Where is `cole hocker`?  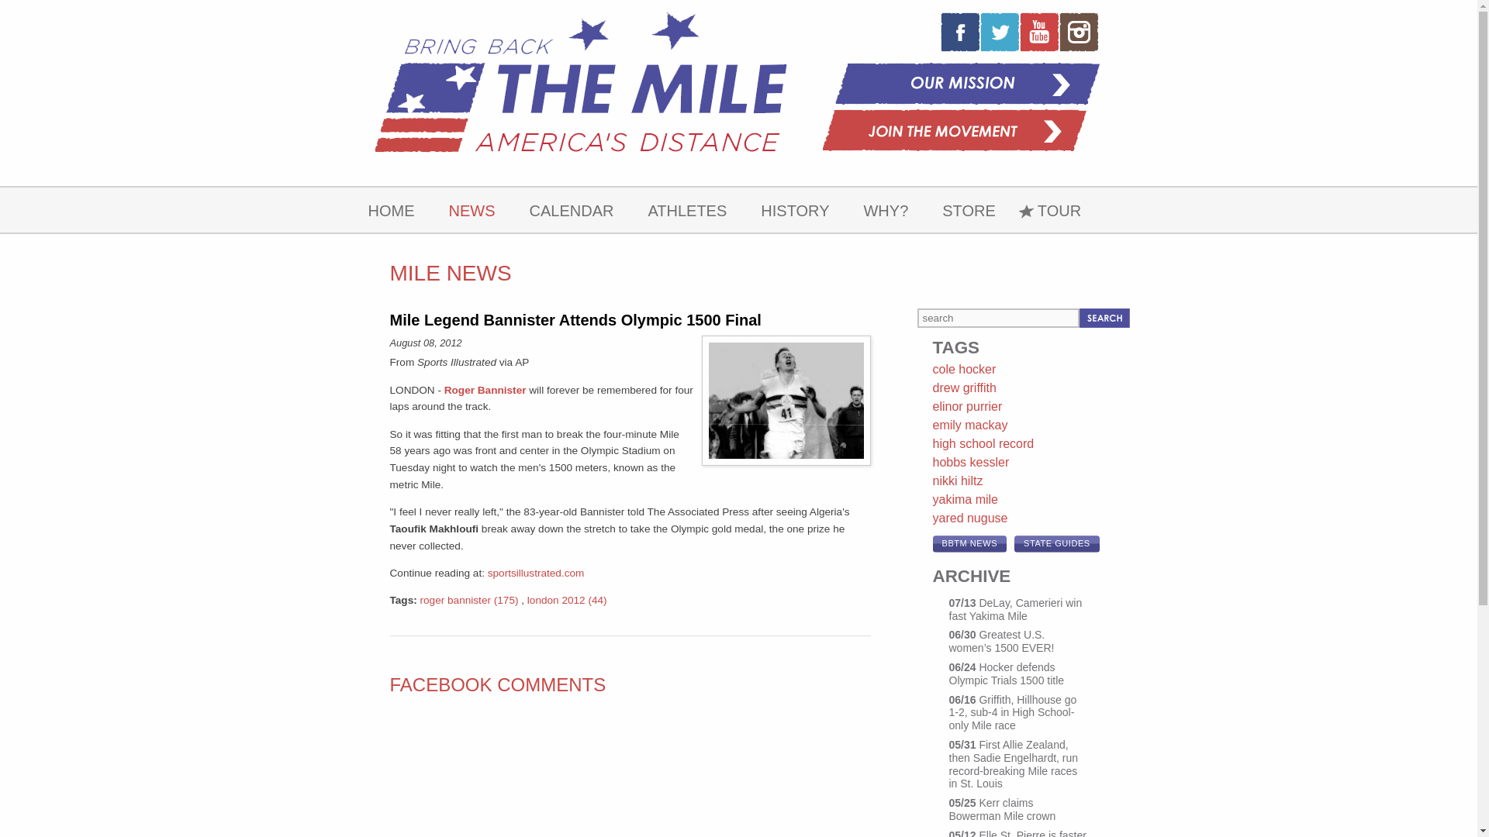 cole hocker is located at coordinates (963, 369).